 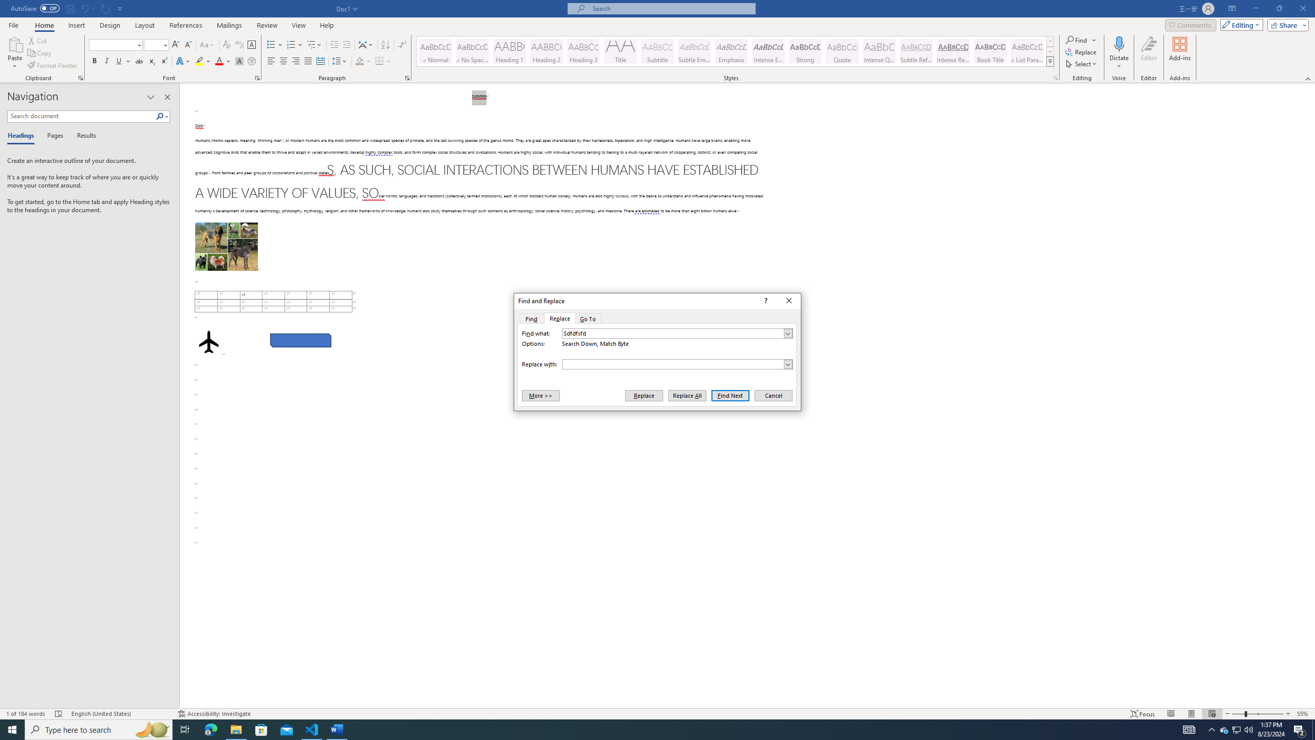 I want to click on Character Shading, so click(x=239, y=62).